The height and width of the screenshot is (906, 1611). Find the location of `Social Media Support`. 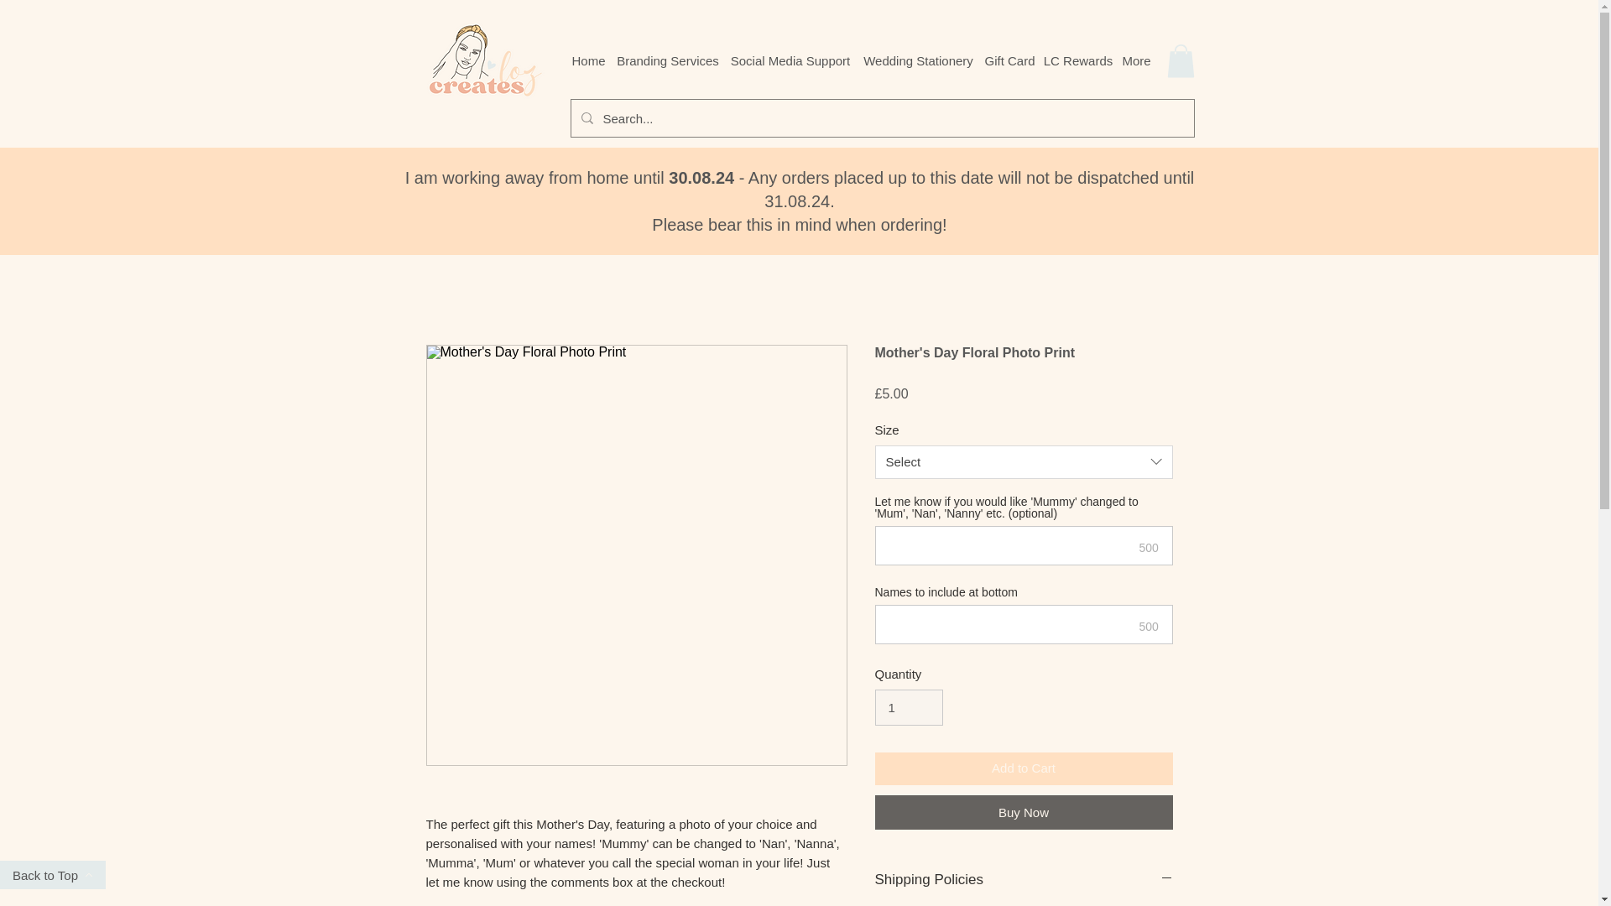

Social Media Support is located at coordinates (790, 60).